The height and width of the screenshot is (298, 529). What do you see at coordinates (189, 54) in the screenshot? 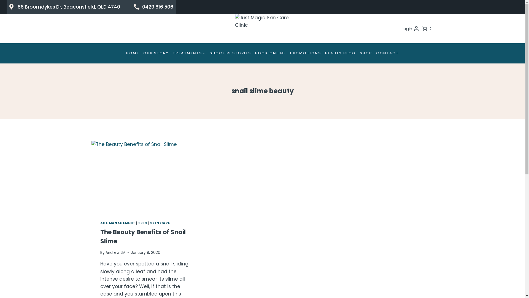
I see `TREATMENTS` at bounding box center [189, 54].